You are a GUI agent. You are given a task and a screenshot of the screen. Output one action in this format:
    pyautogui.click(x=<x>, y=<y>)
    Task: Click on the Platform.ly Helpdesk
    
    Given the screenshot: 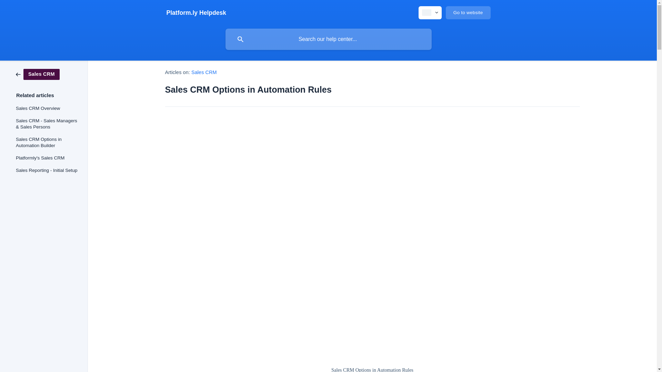 What is the action you would take?
    pyautogui.click(x=196, y=13)
    